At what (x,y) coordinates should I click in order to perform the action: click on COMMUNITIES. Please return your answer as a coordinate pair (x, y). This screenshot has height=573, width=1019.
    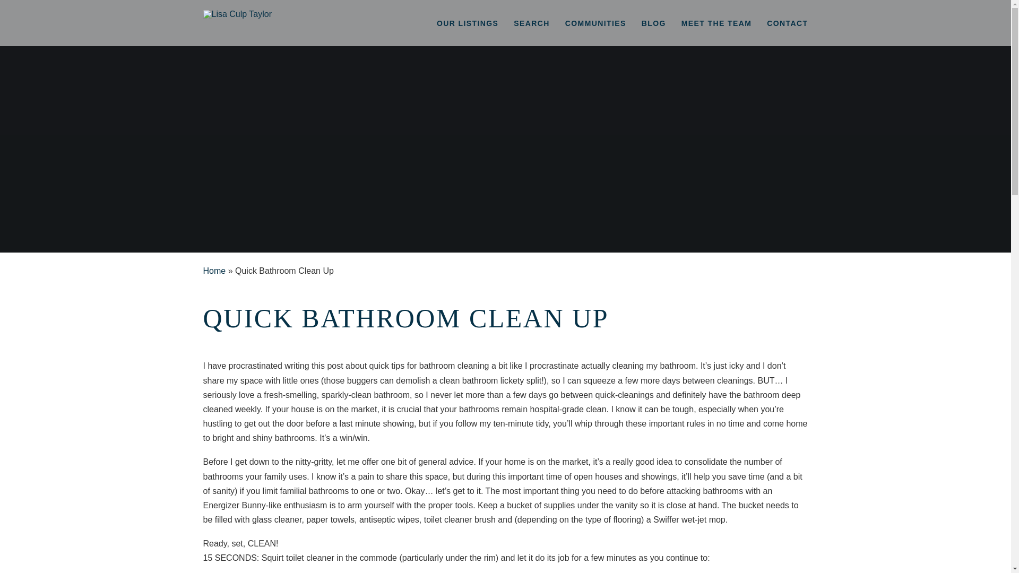
    Looking at the image, I should click on (595, 23).